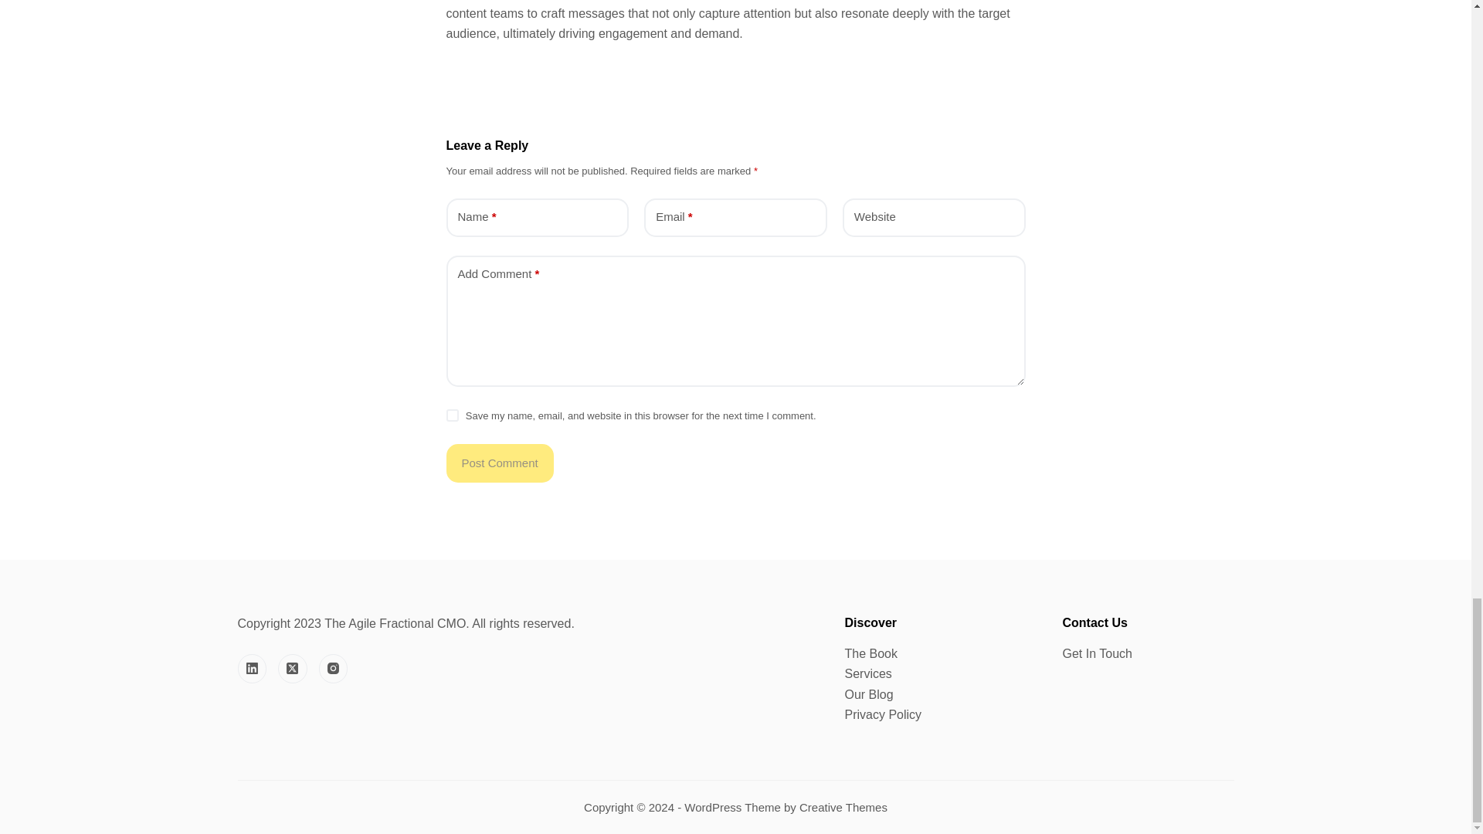  I want to click on yes, so click(452, 415).